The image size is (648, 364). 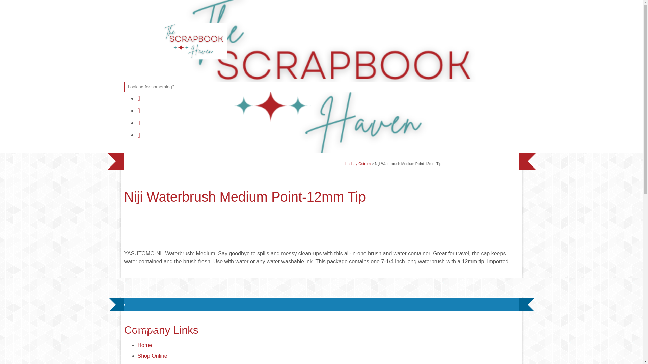 What do you see at coordinates (152, 355) in the screenshot?
I see `Shop Online` at bounding box center [152, 355].